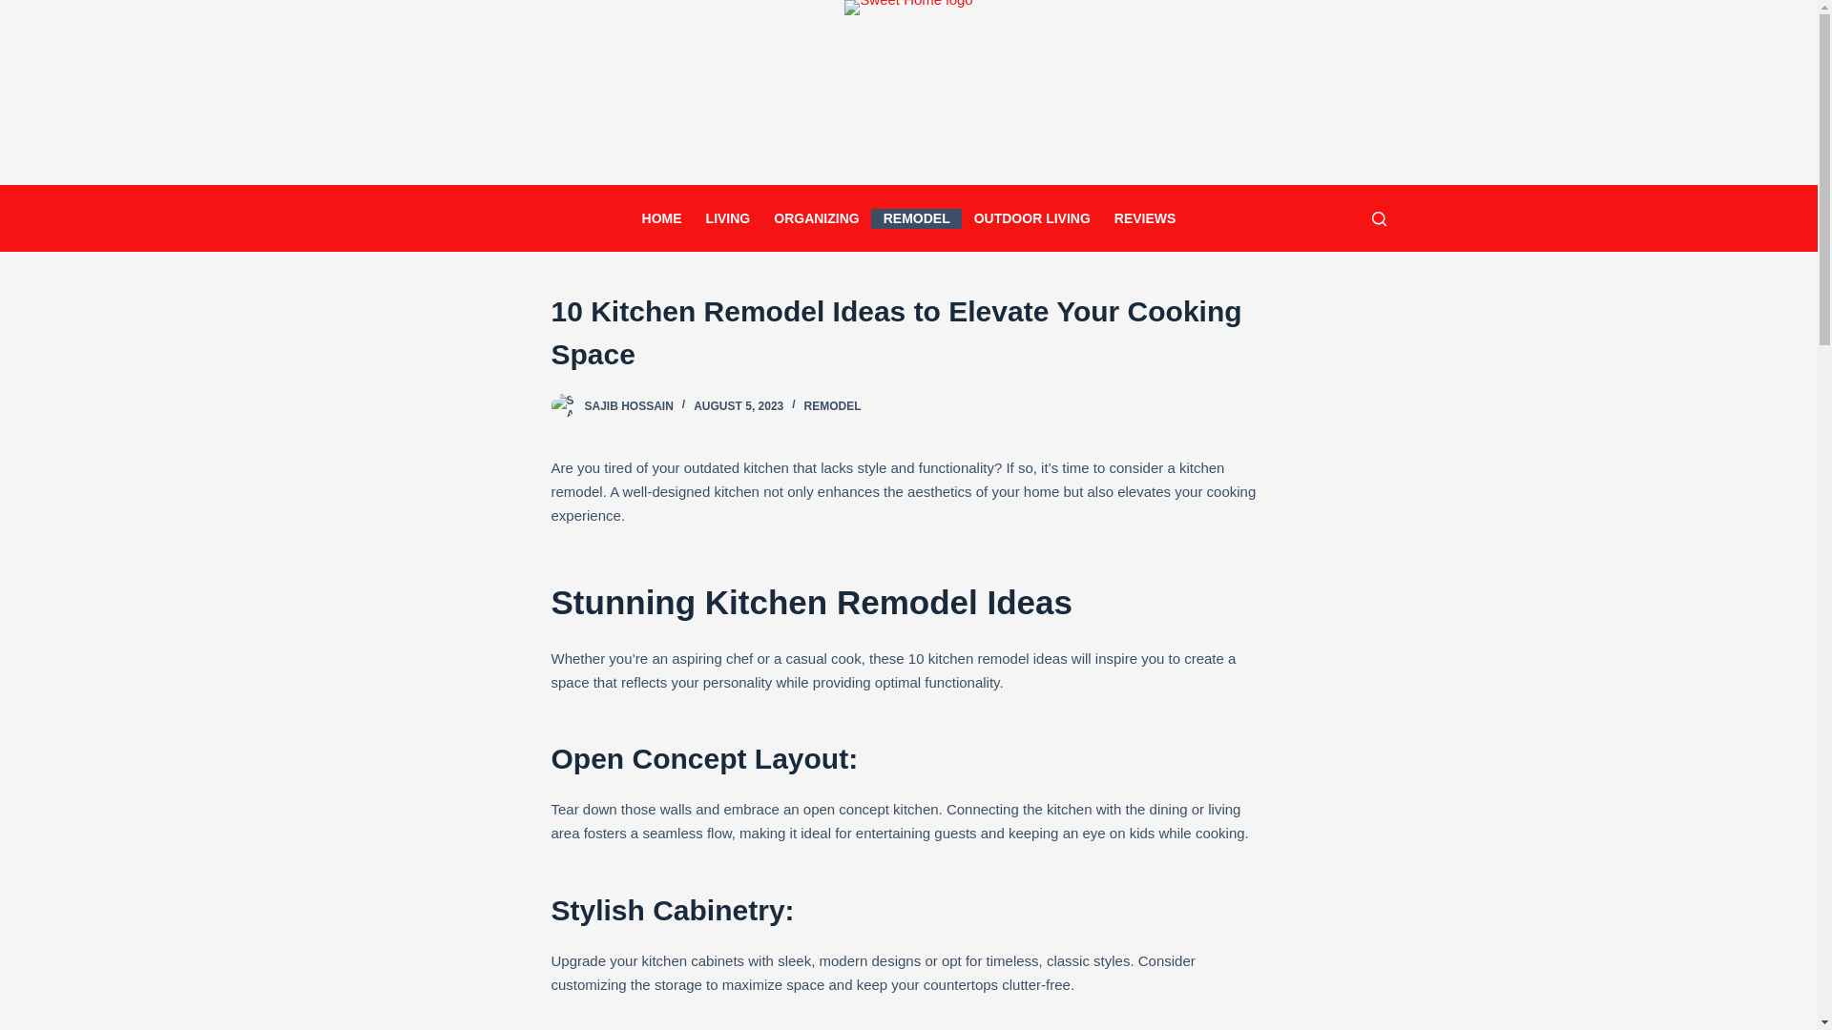  Describe the element at coordinates (19, 10) in the screenshot. I see `Skip to content` at that location.